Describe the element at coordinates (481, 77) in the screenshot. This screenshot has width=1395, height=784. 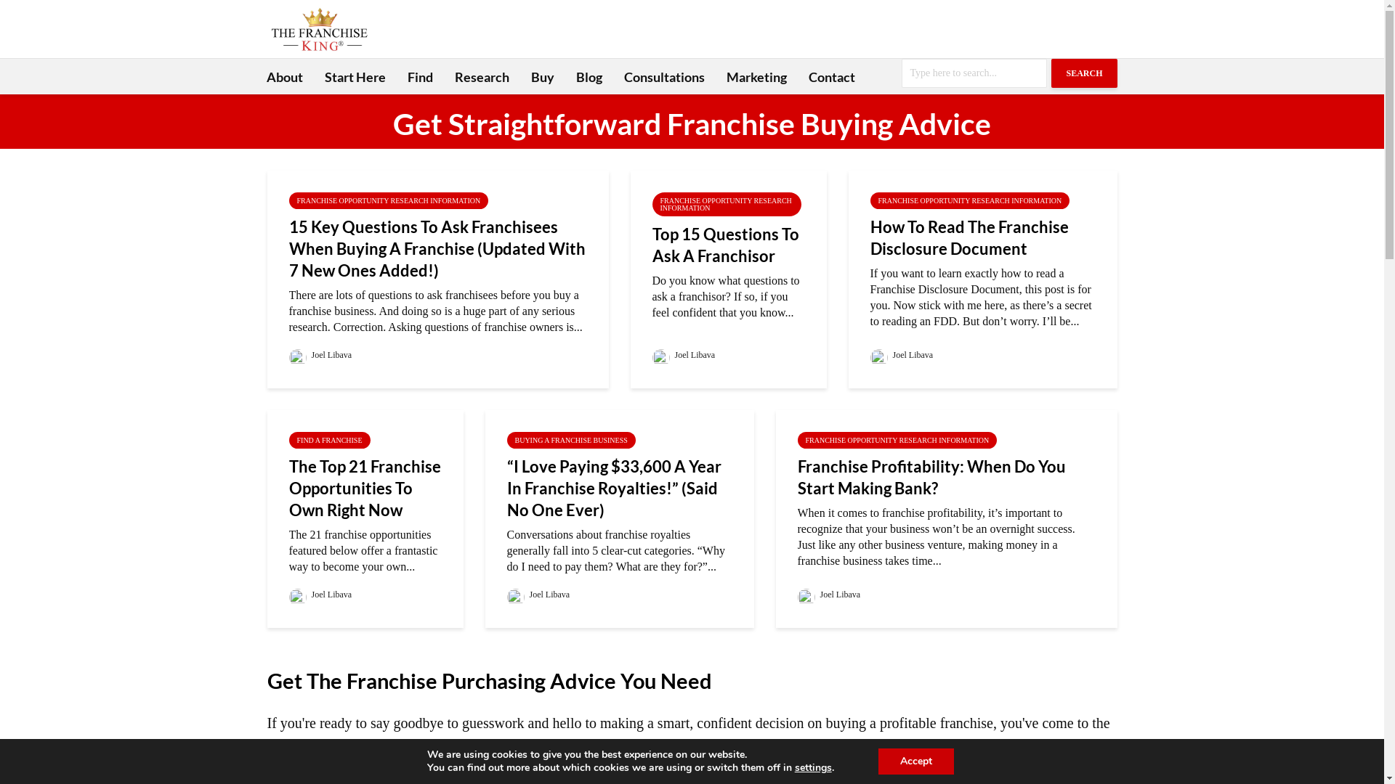
I see `Research` at that location.